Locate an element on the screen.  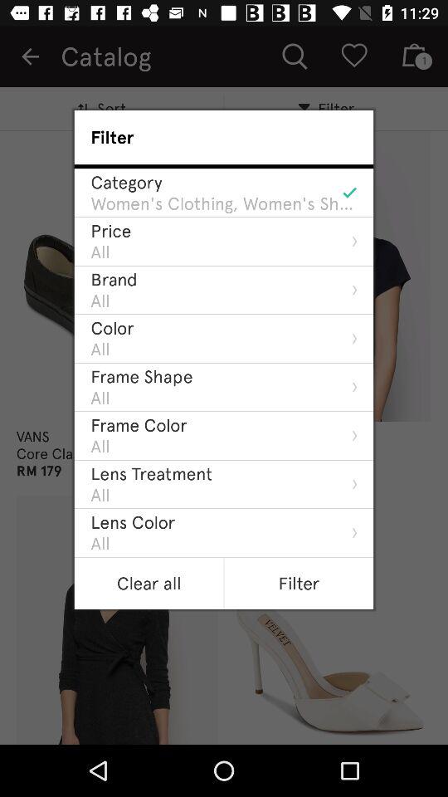
jump to lens color item is located at coordinates (133, 521).